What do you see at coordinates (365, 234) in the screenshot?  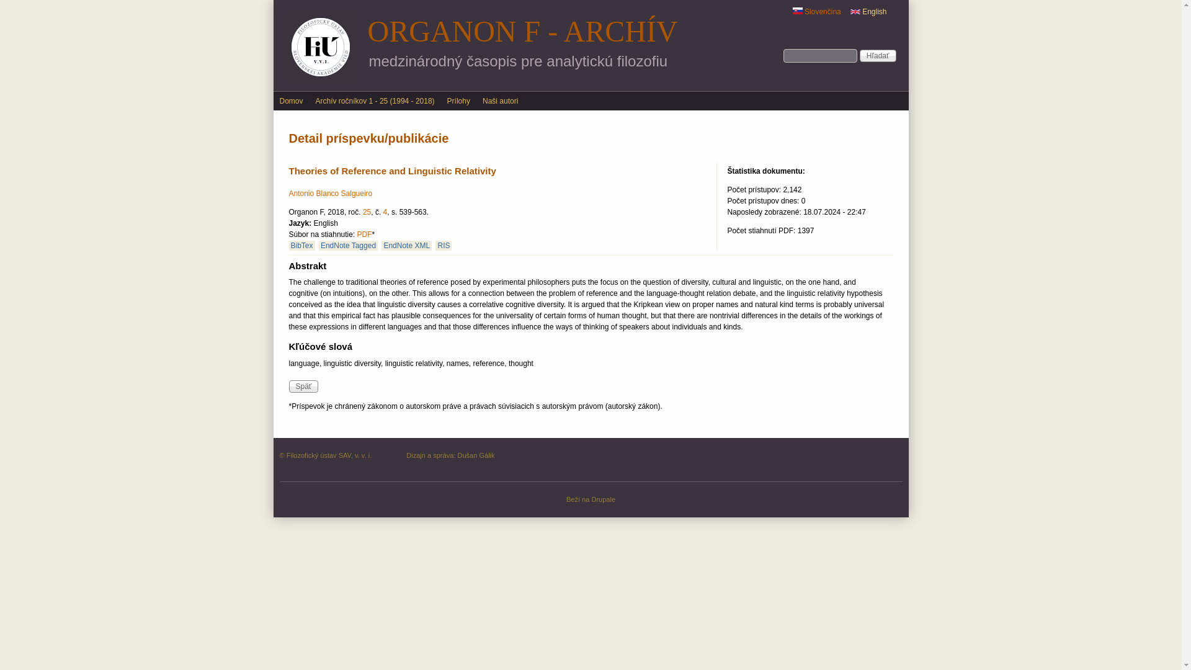 I see `PDF` at bounding box center [365, 234].